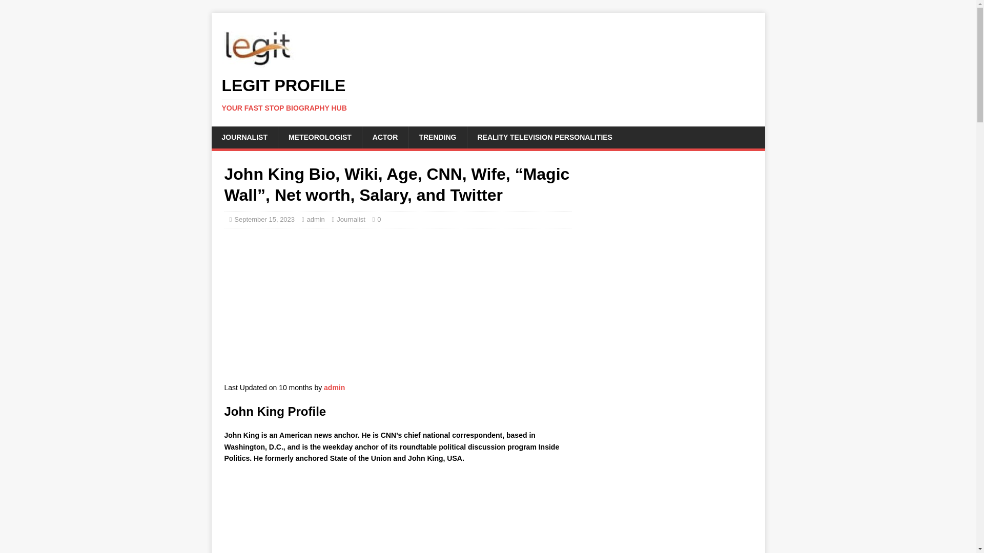 Image resolution: width=984 pixels, height=553 pixels. I want to click on JOURNALIST, so click(488, 95).